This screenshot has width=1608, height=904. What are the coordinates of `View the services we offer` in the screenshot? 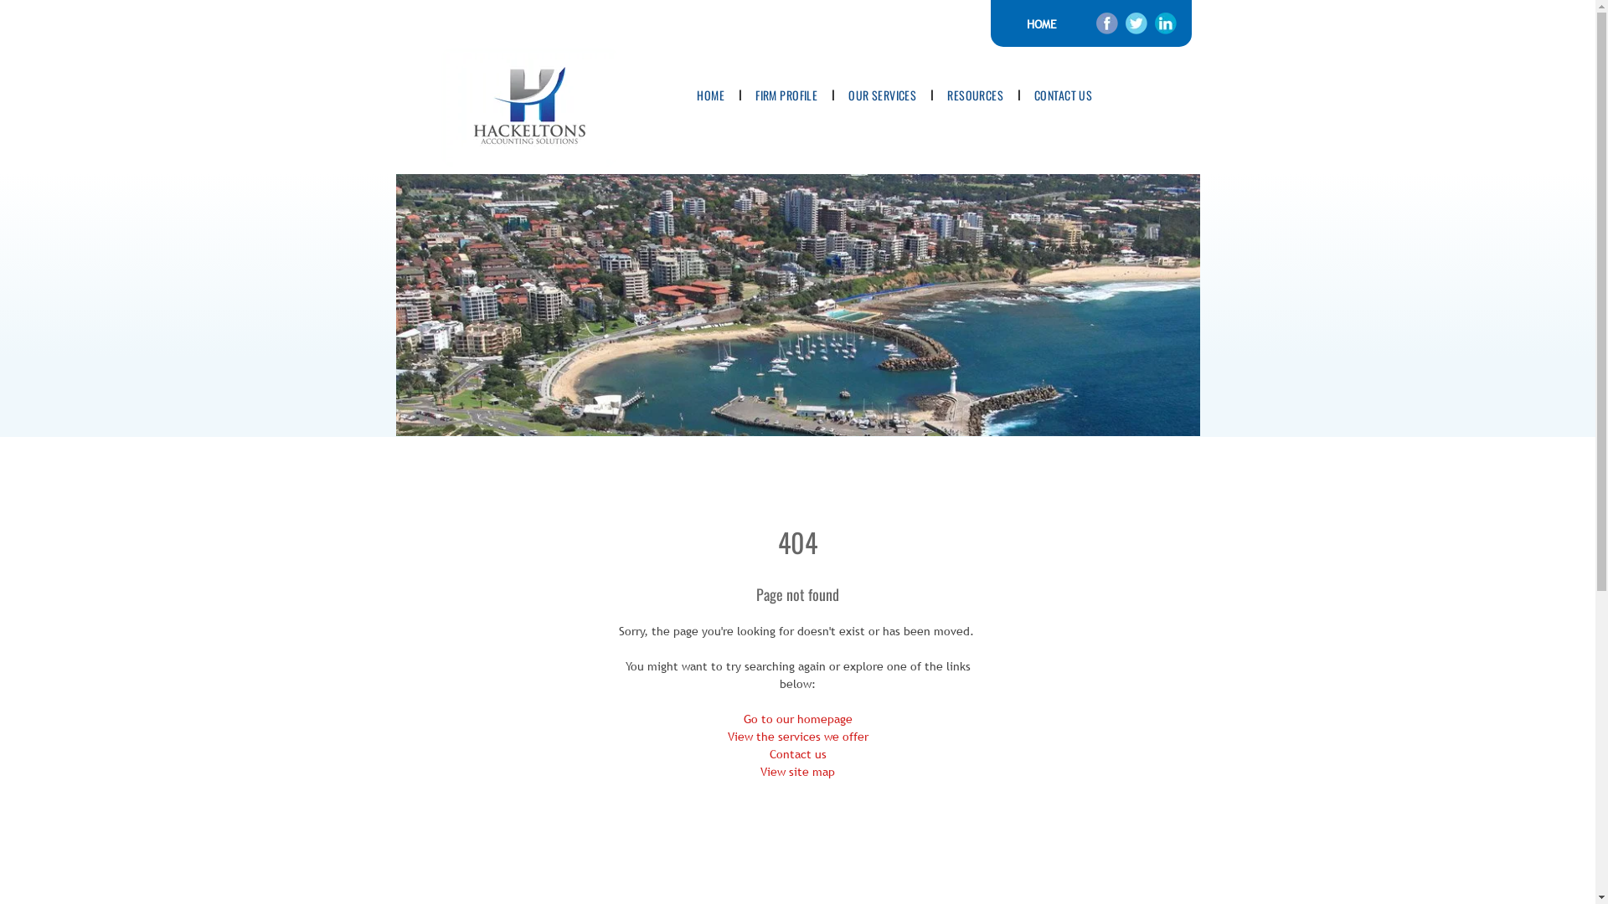 It's located at (797, 737).